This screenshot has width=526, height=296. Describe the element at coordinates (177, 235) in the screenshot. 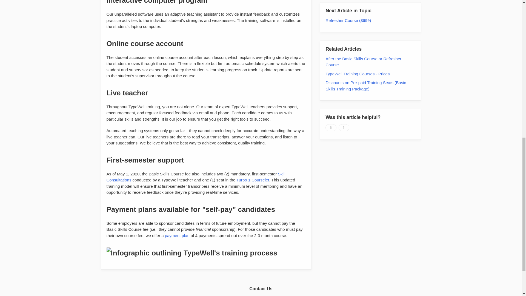

I see `payment plan` at that location.